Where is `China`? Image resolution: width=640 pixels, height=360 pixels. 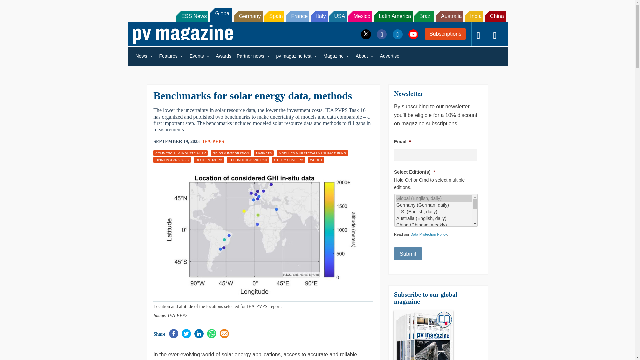 China is located at coordinates (495, 16).